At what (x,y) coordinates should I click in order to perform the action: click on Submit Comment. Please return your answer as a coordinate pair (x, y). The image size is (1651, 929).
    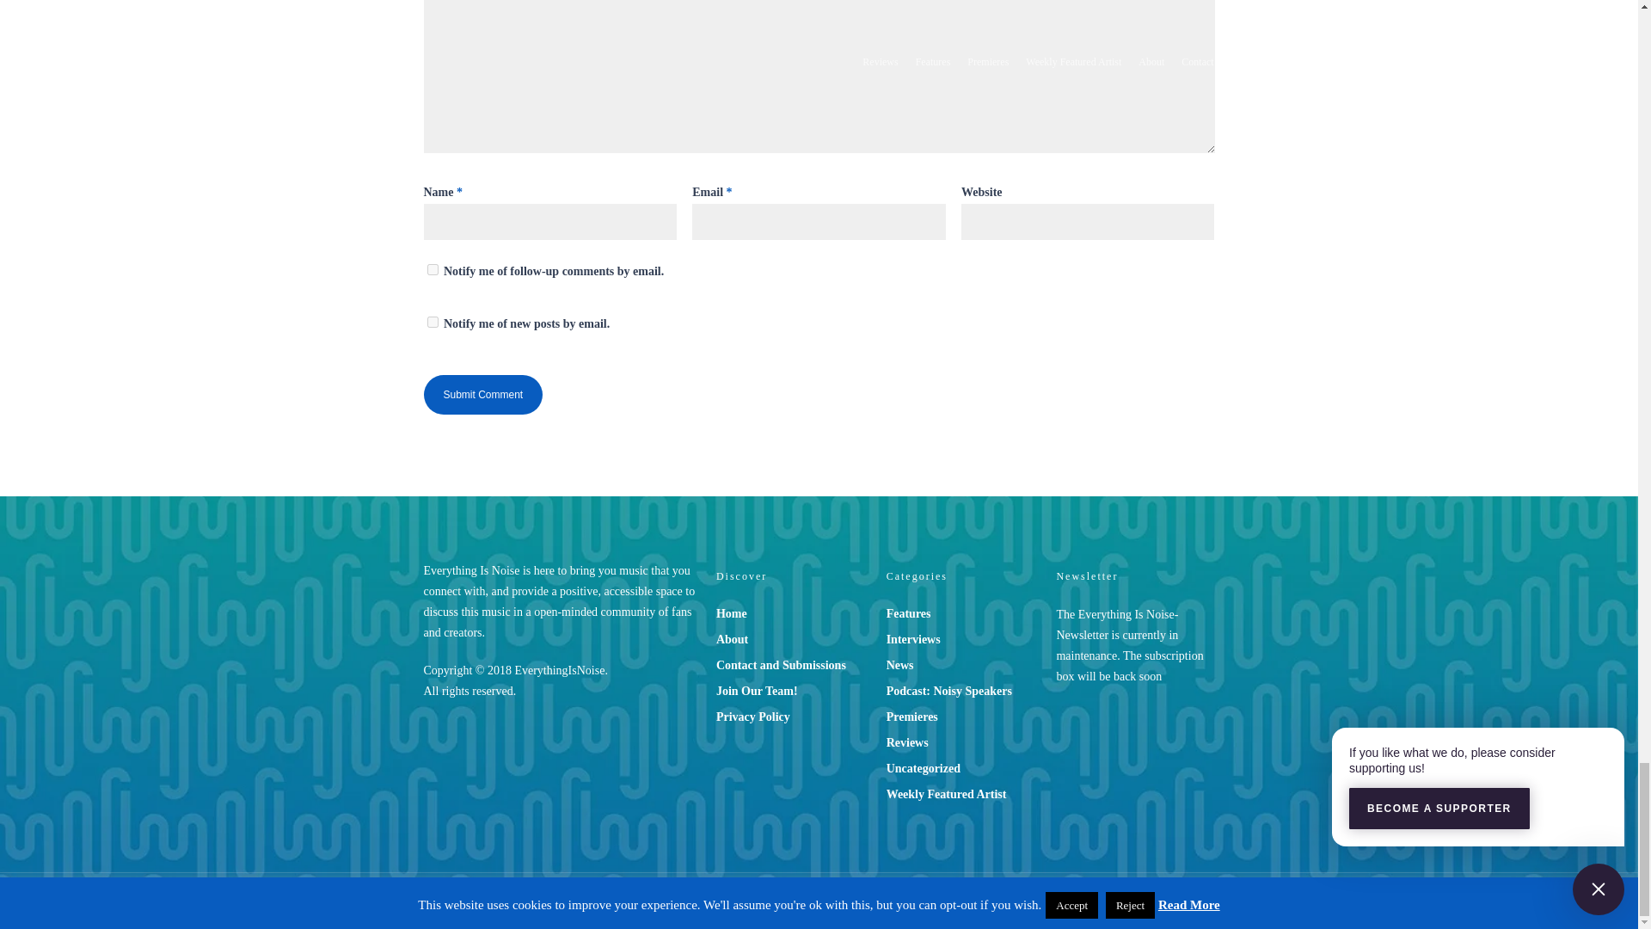
    Looking at the image, I should click on (482, 394).